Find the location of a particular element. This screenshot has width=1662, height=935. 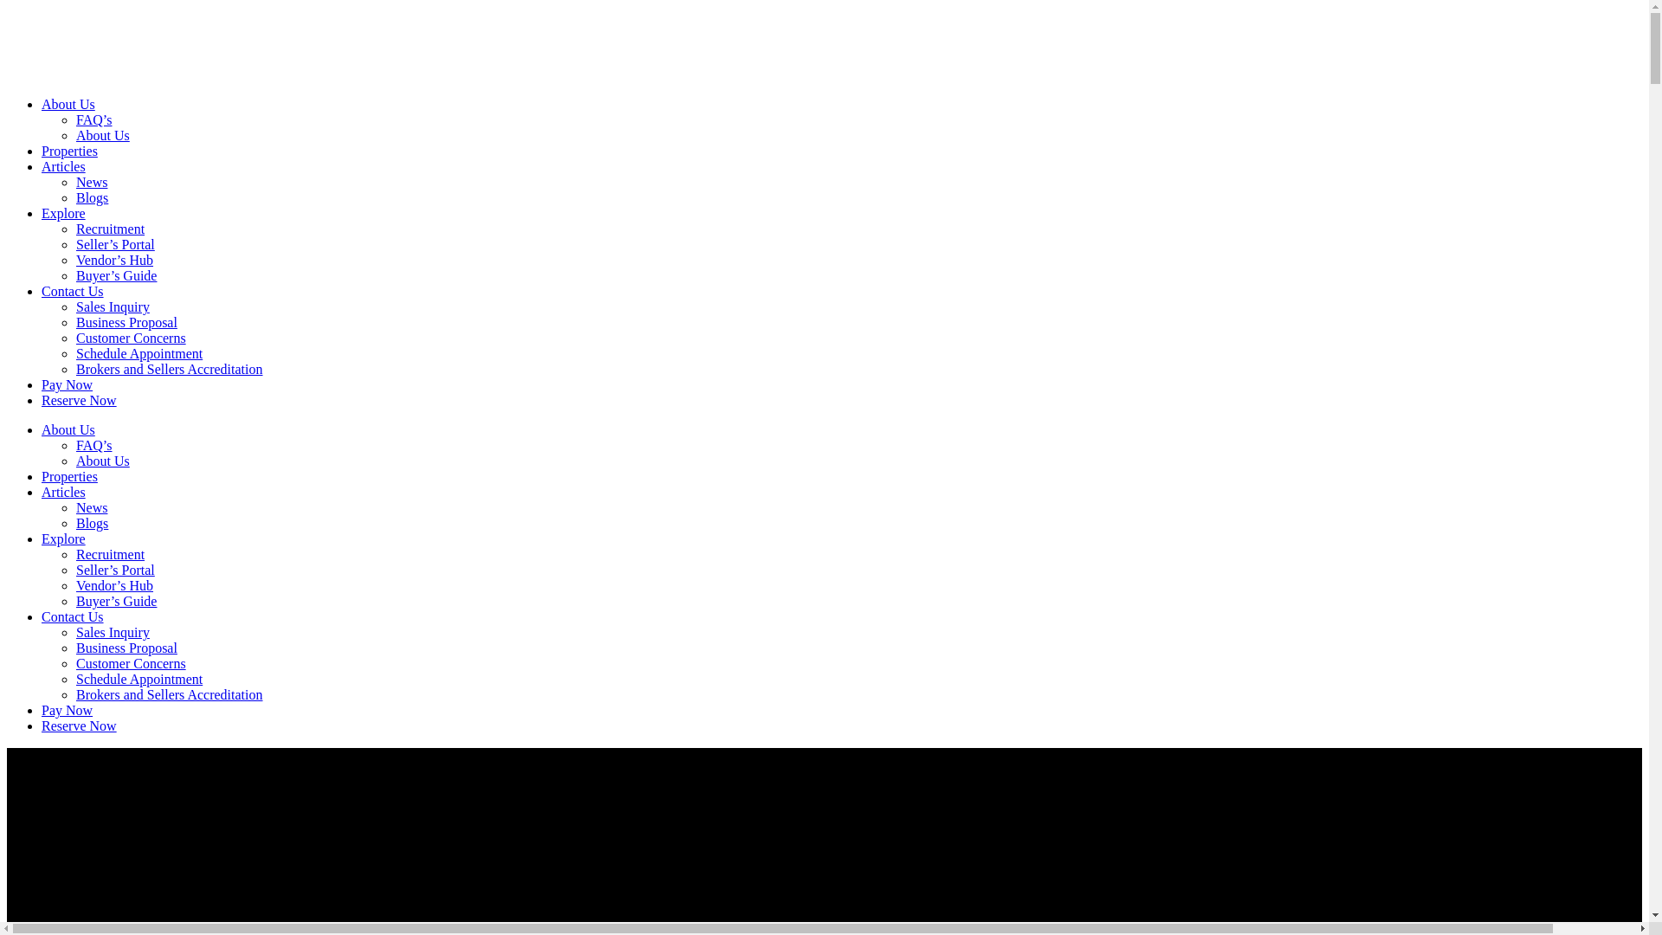

Articles is located at coordinates (64, 492).